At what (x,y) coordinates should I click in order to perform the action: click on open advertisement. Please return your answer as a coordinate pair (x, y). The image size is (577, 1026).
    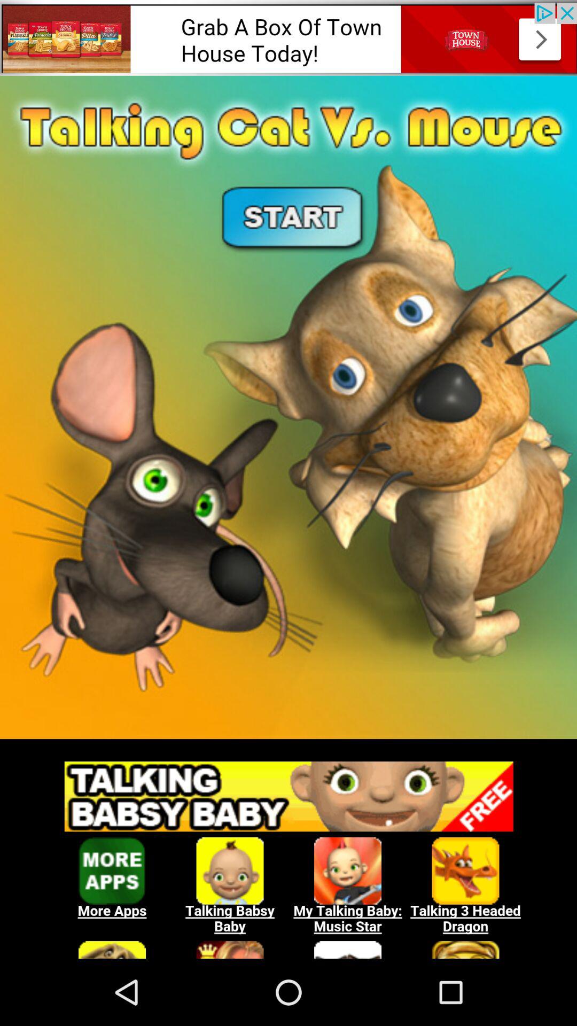
    Looking at the image, I should click on (288, 37).